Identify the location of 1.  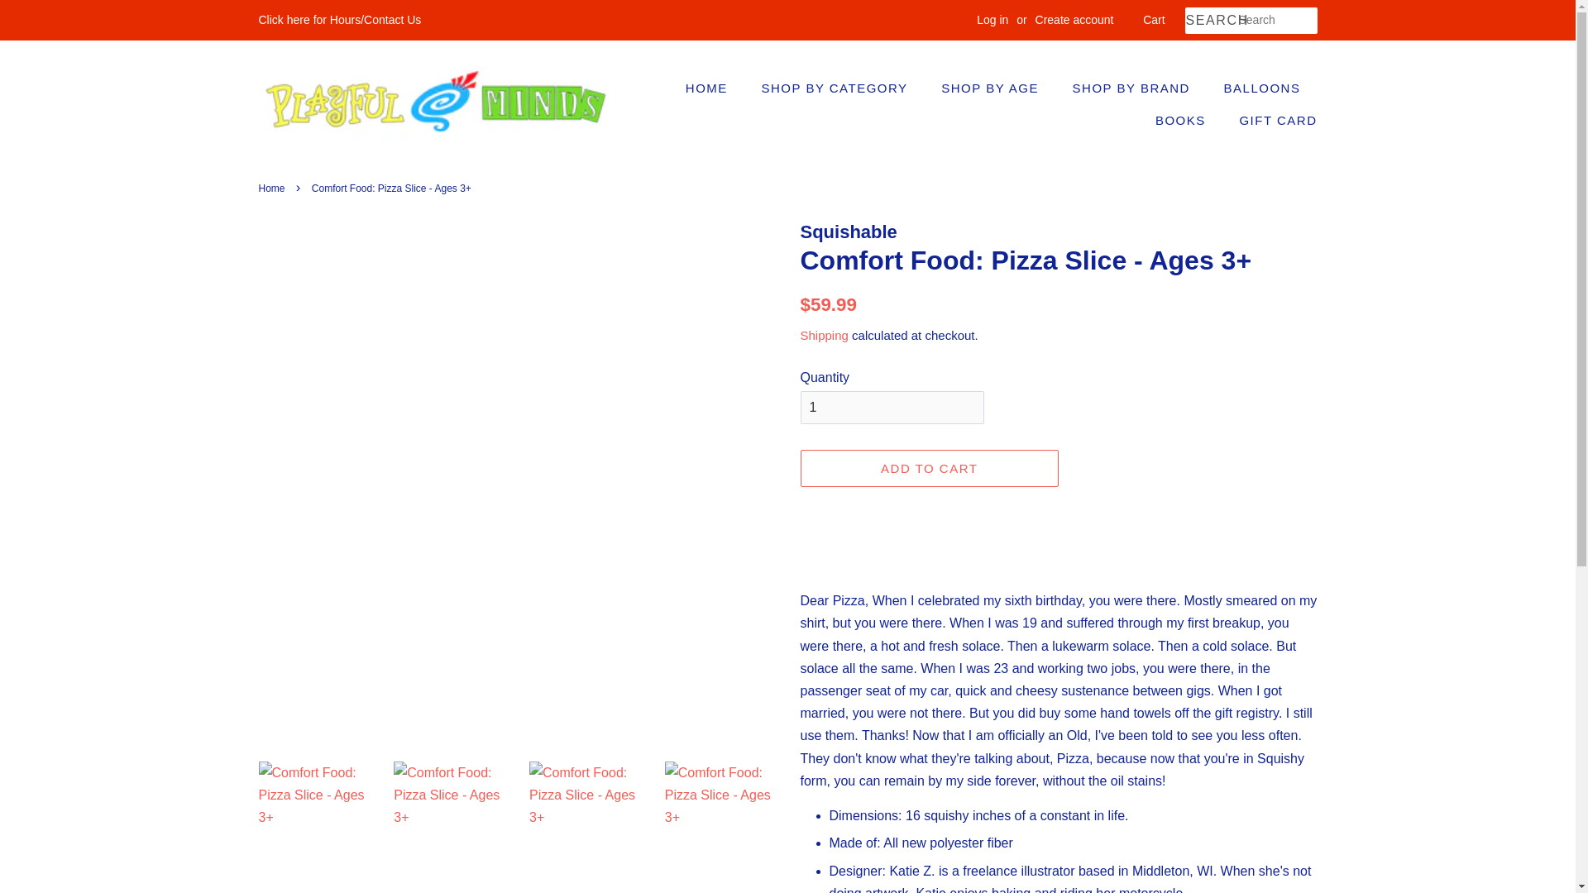
(892, 407).